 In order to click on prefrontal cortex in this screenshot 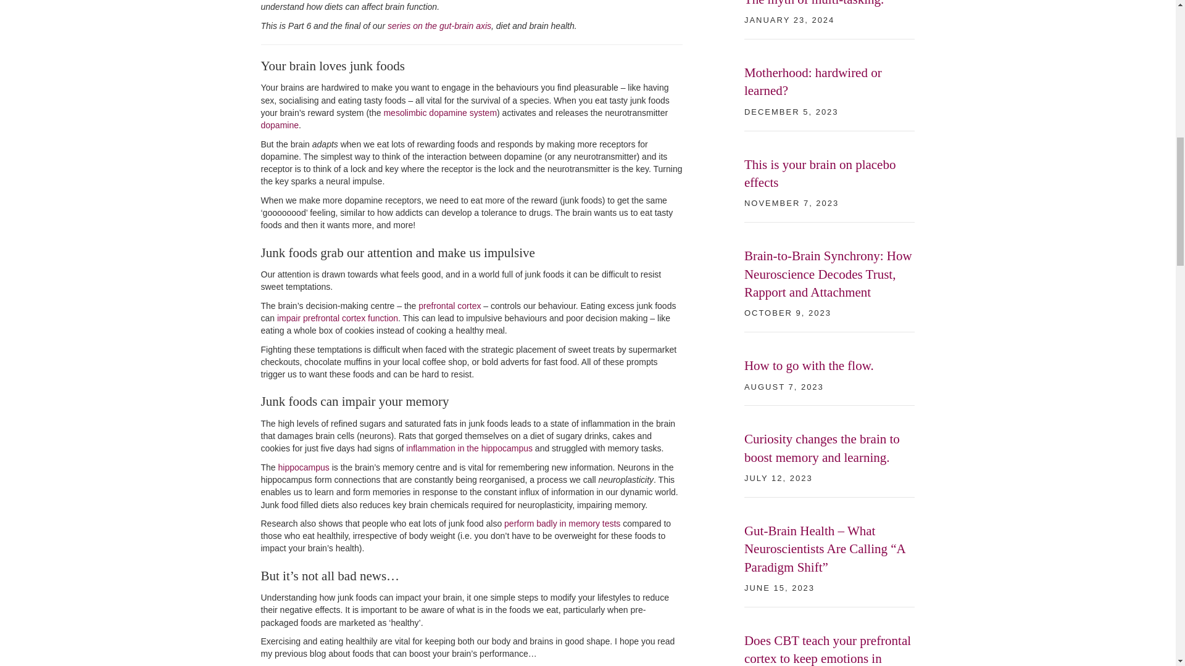, I will do `click(449, 306)`.